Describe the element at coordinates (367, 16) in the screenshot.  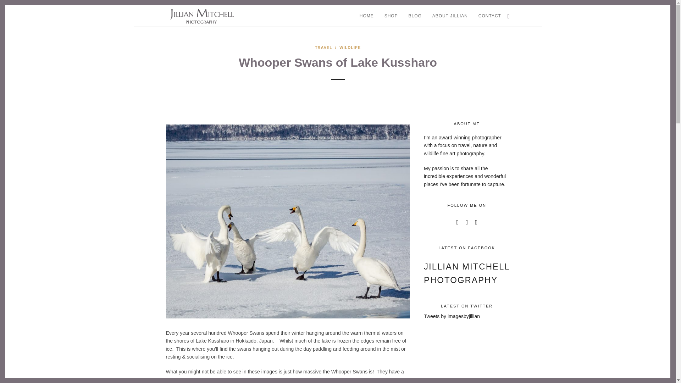
I see `HOME` at that location.